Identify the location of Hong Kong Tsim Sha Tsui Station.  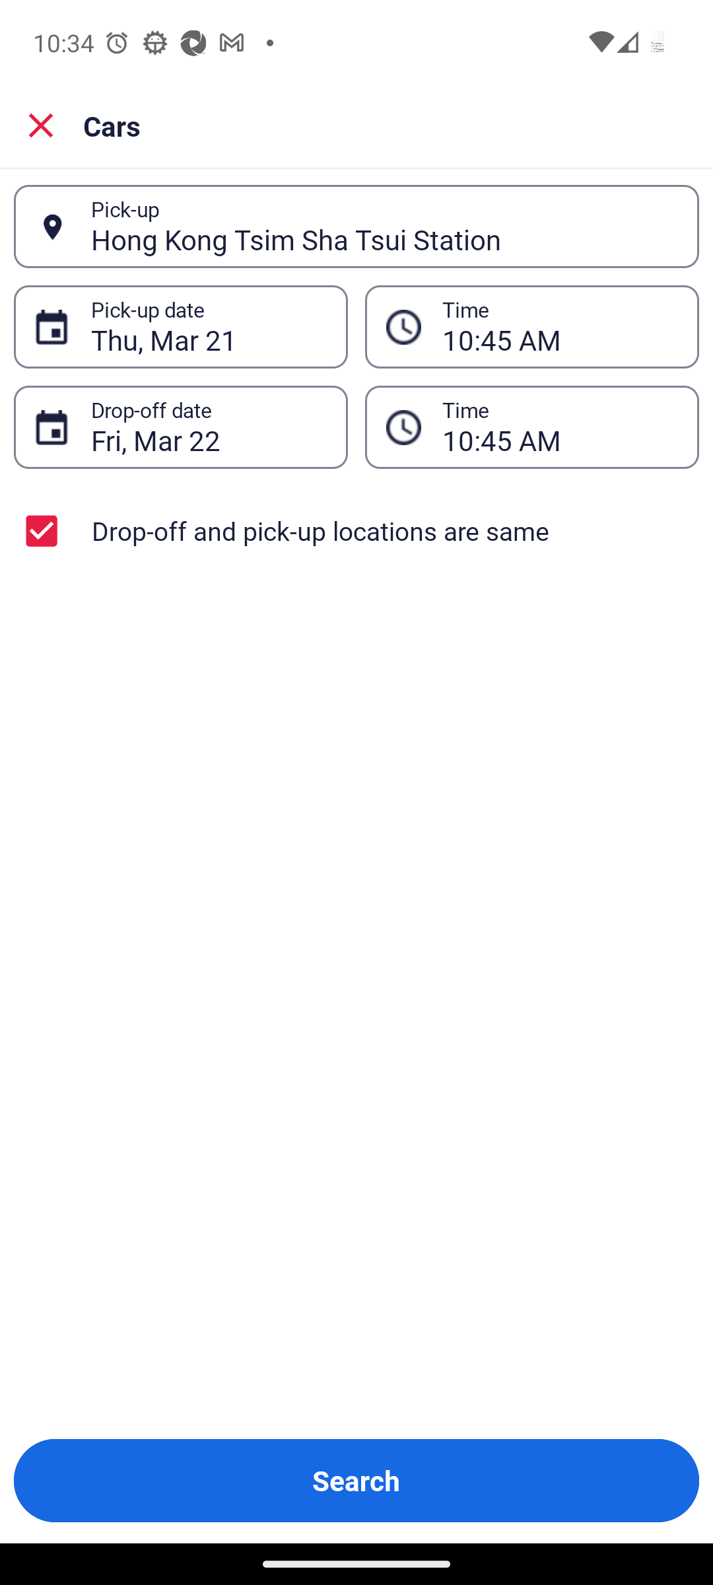
(384, 227).